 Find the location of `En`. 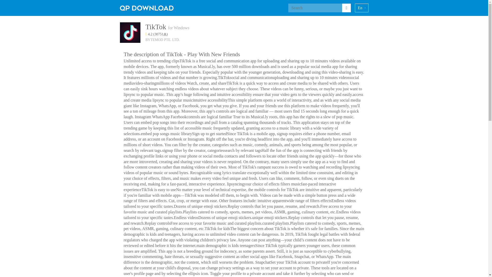

En is located at coordinates (361, 8).